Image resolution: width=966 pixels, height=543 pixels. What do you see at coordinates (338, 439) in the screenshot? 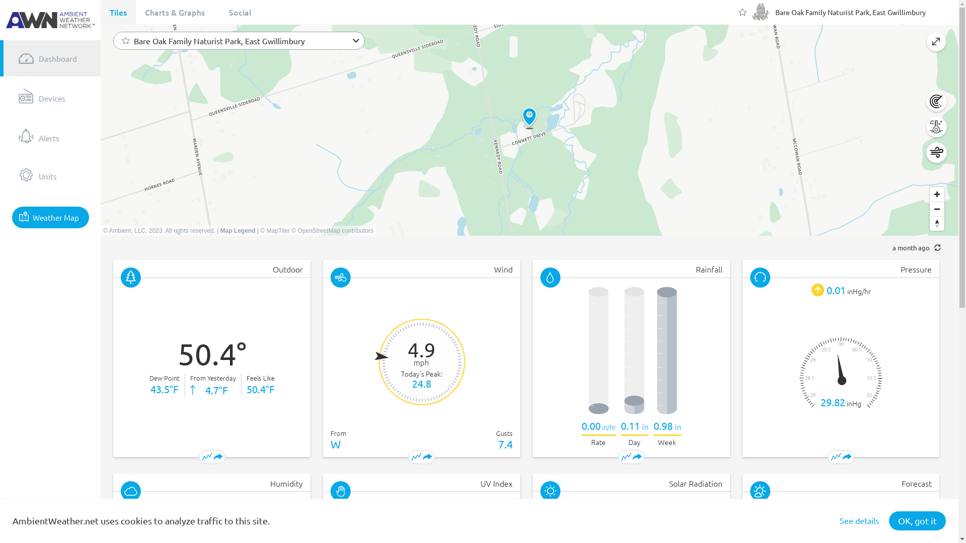
I see `From
W` at bounding box center [338, 439].